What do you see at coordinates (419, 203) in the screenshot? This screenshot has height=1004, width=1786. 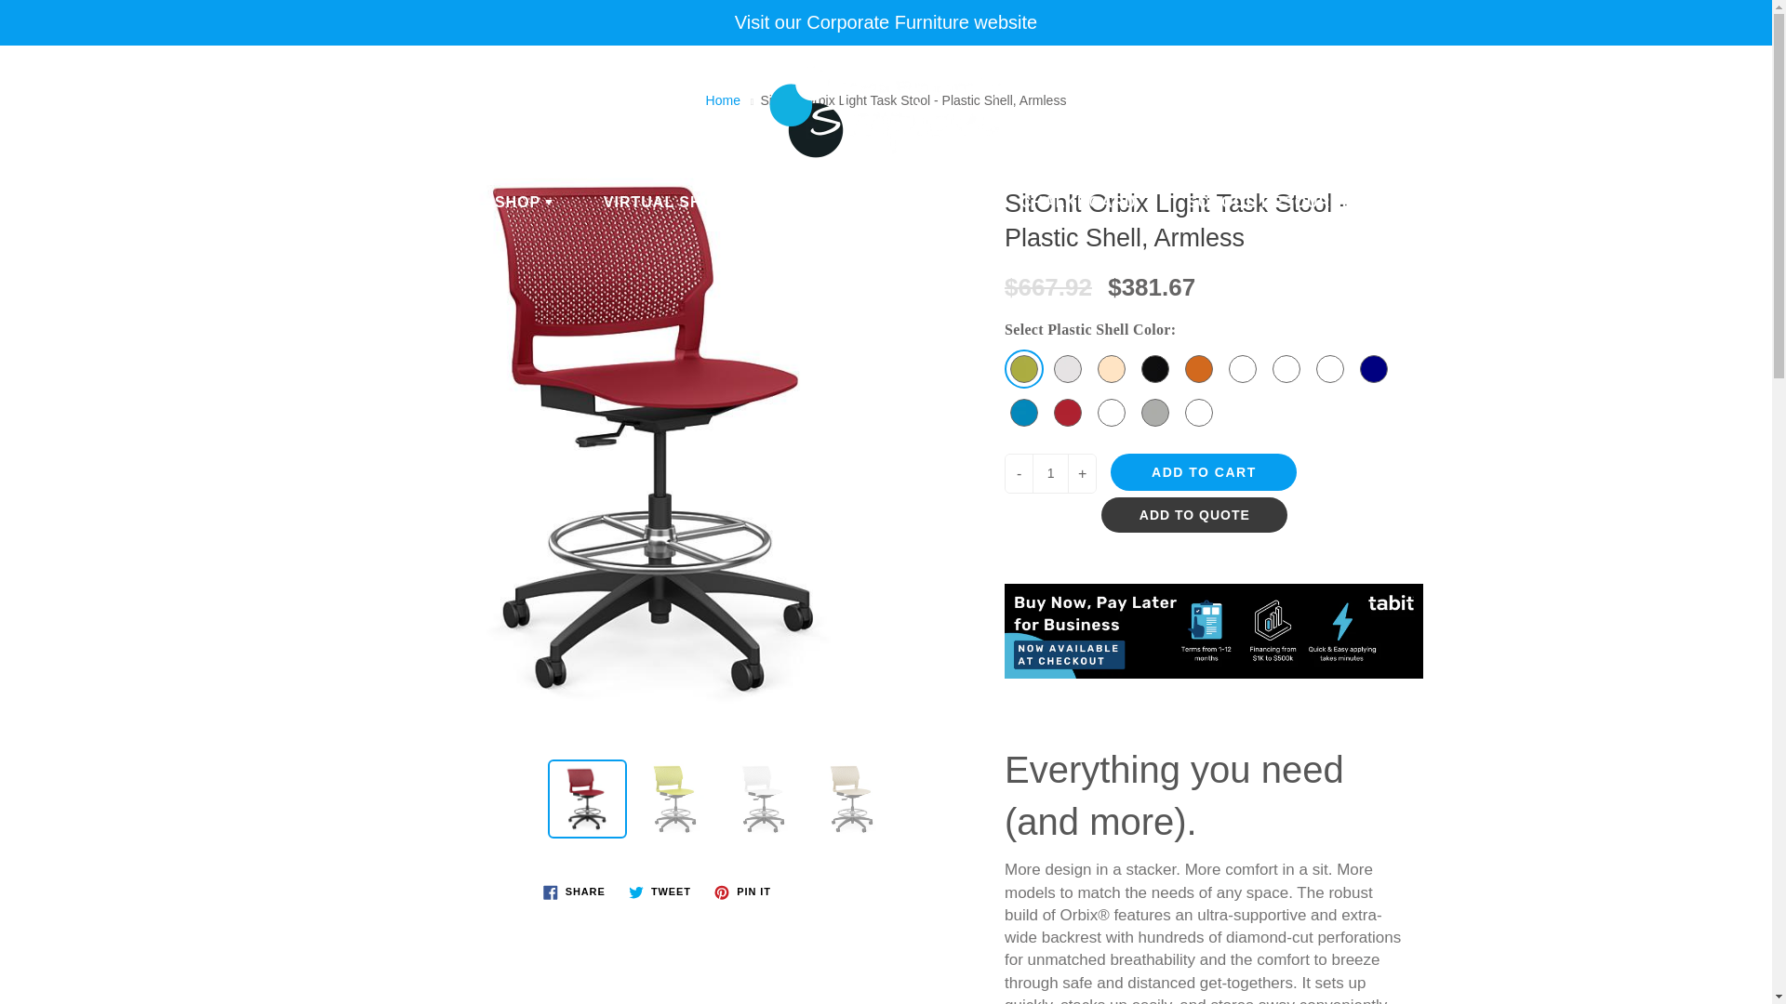 I see `HOME` at bounding box center [419, 203].